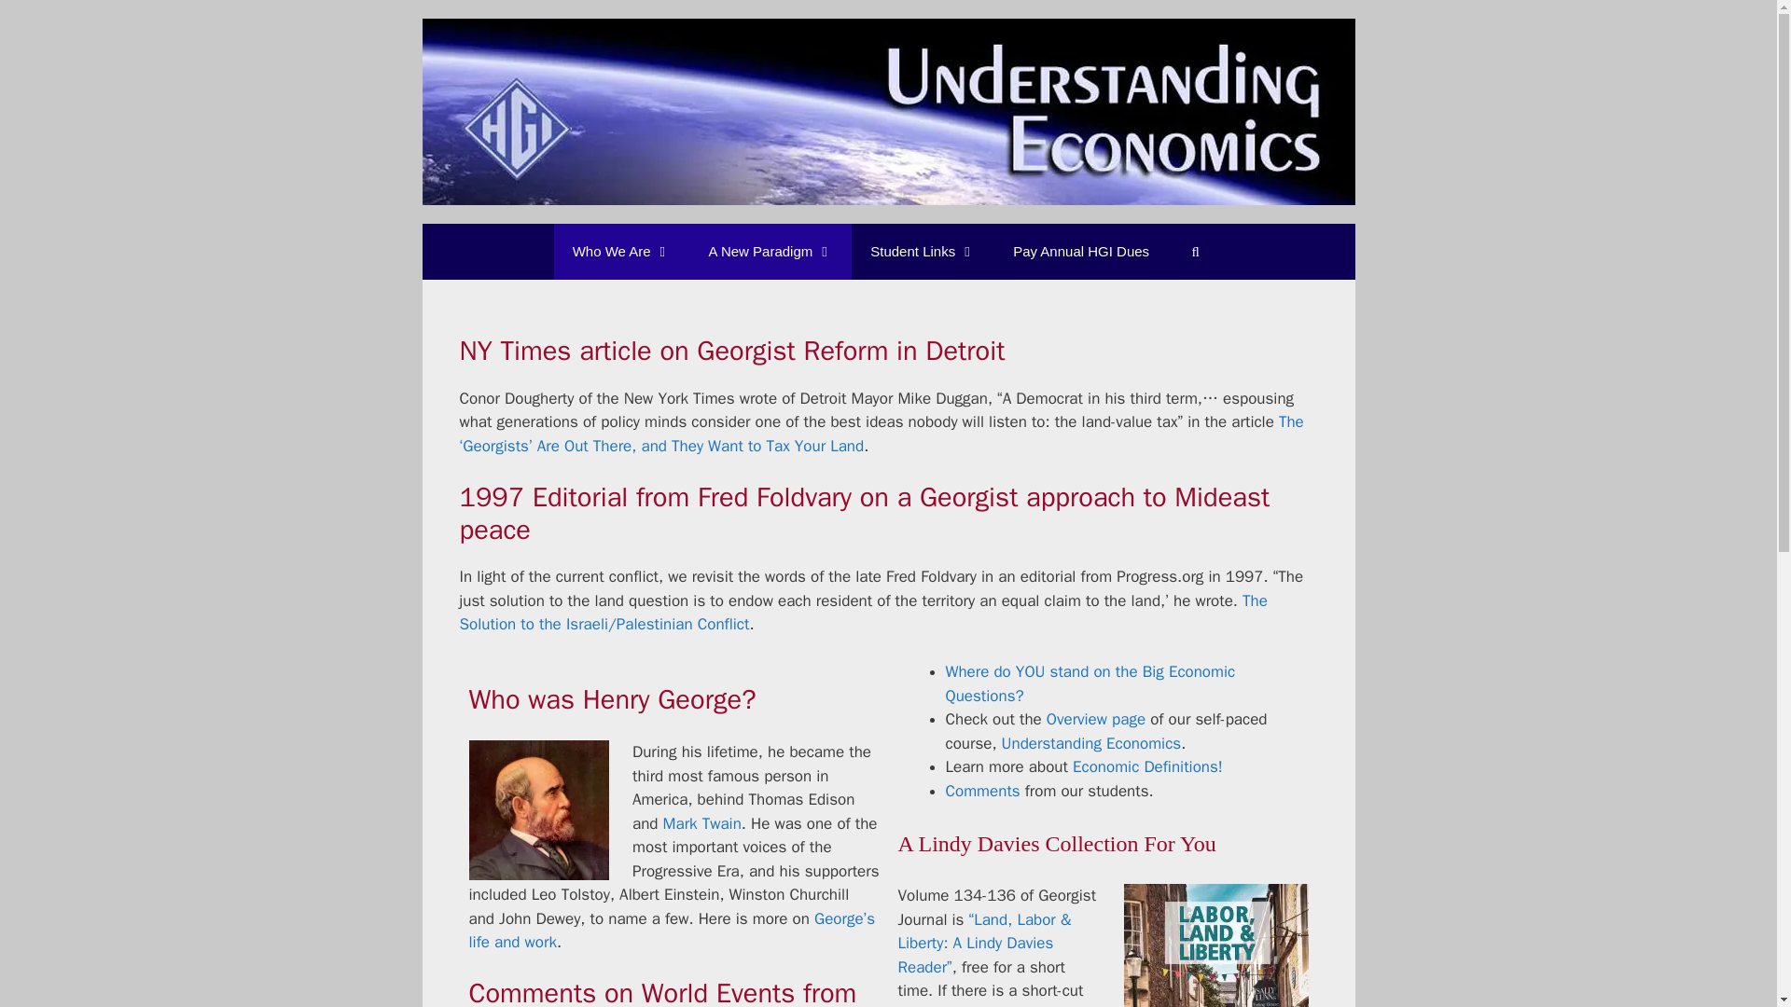  What do you see at coordinates (1080, 252) in the screenshot?
I see `Pay Annual HGI Dues` at bounding box center [1080, 252].